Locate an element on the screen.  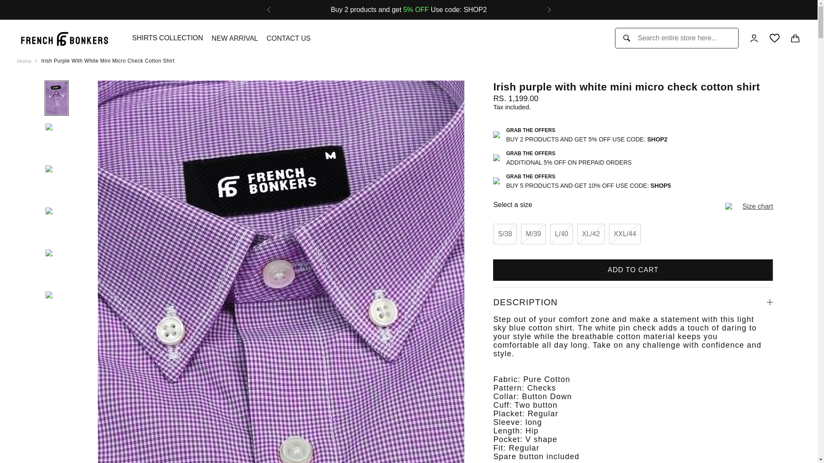
French Bonkers is located at coordinates (64, 39).